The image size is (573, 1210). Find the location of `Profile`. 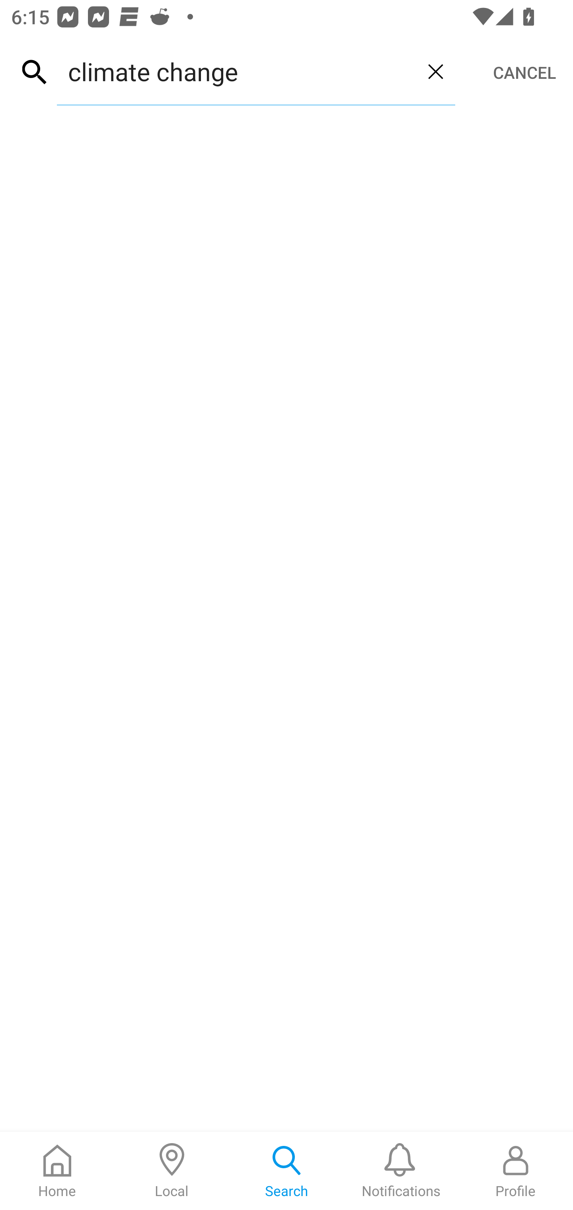

Profile is located at coordinates (516, 1171).